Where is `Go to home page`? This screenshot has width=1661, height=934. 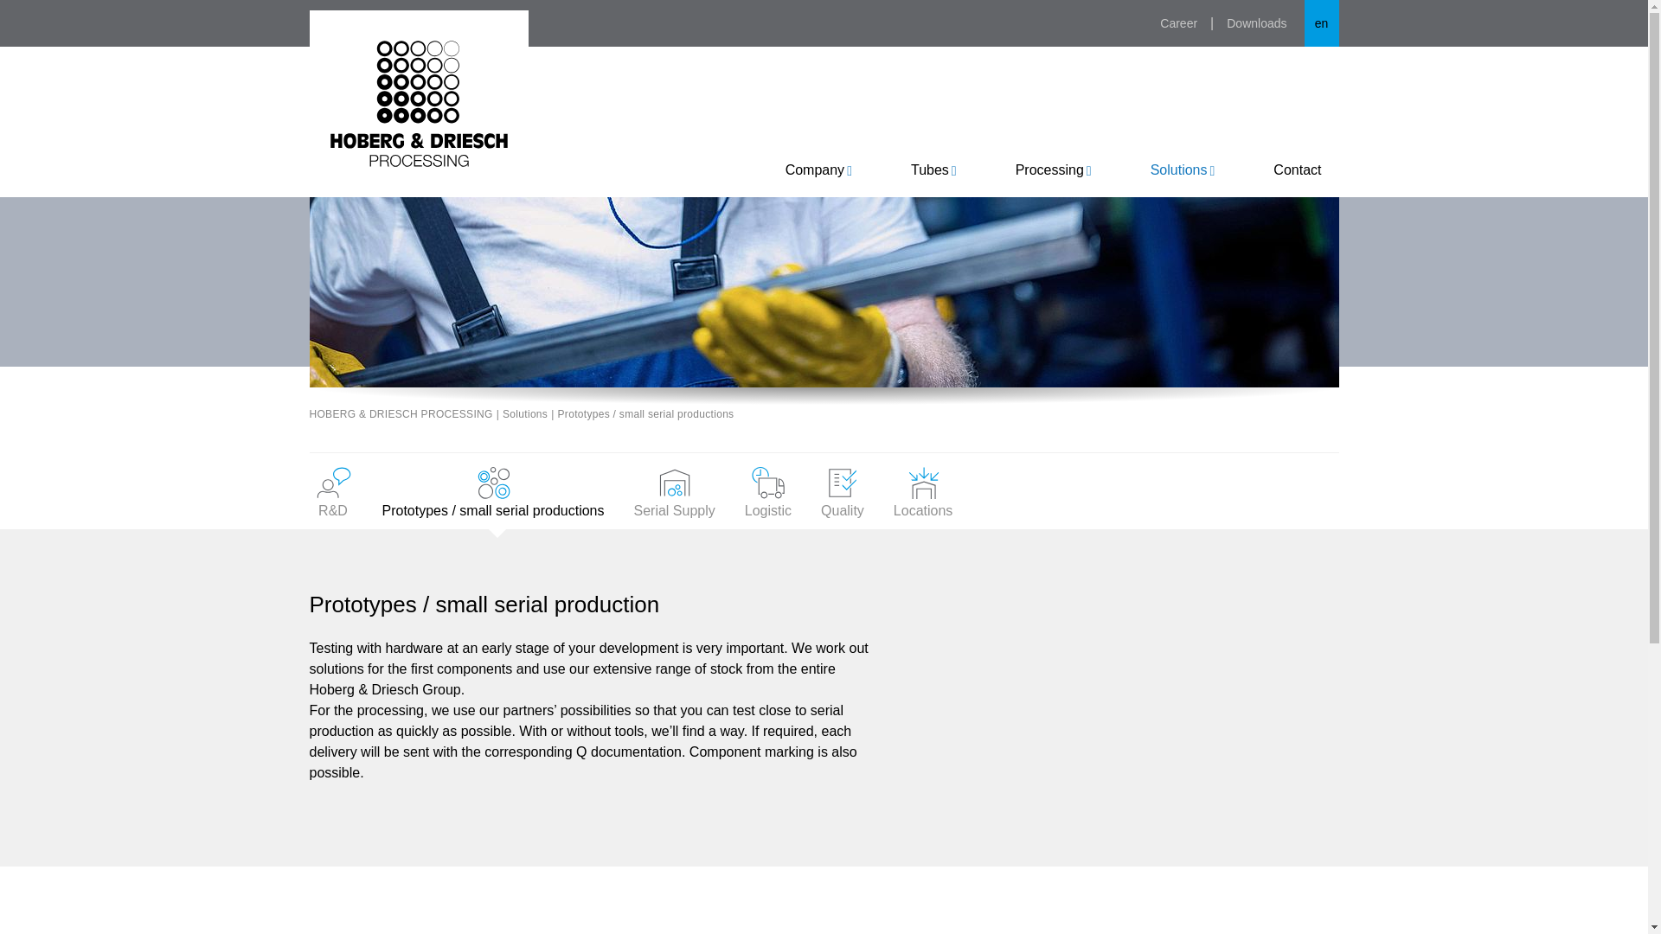
Go to home page is located at coordinates (419, 103).